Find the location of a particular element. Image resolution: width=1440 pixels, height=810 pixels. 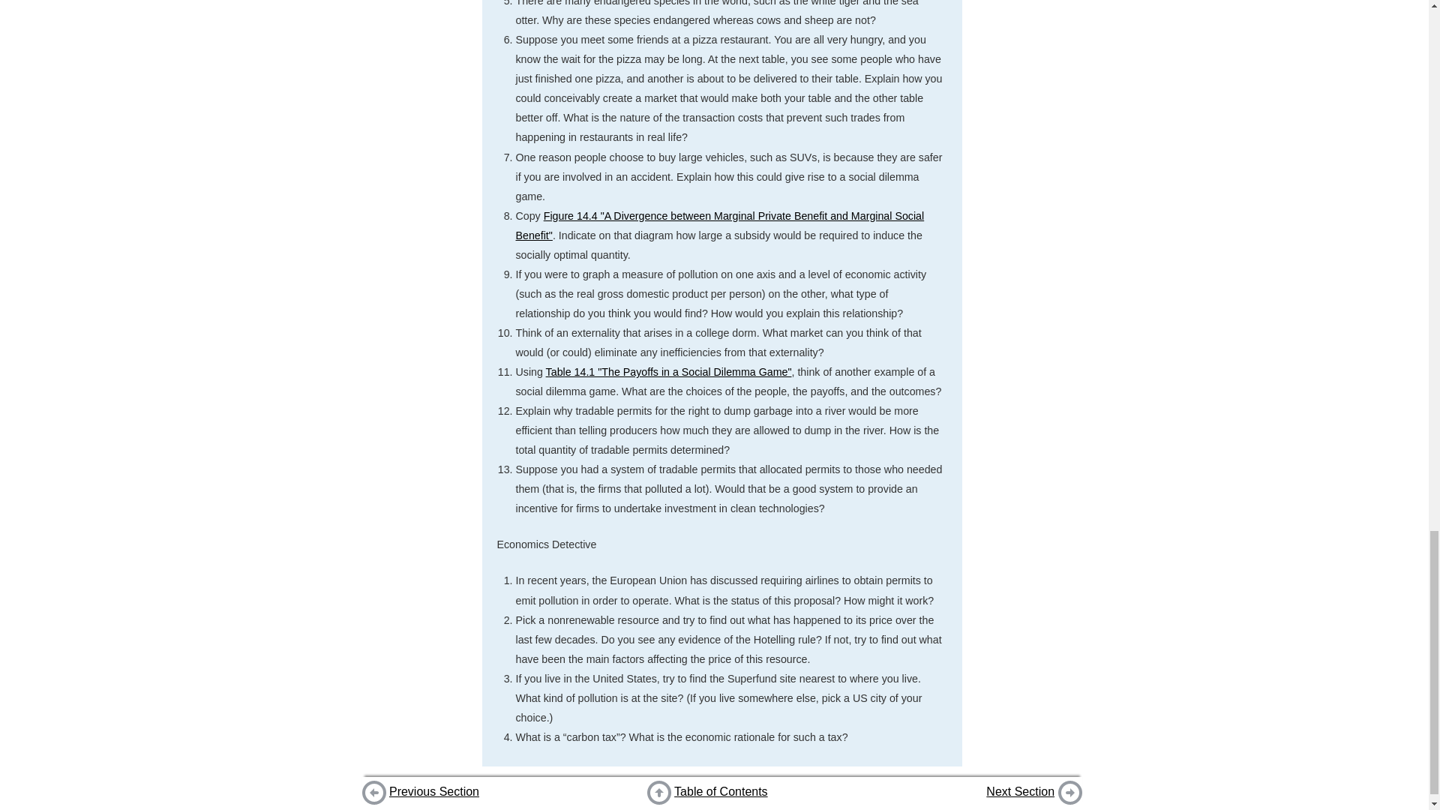

Next Section is located at coordinates (1020, 790).